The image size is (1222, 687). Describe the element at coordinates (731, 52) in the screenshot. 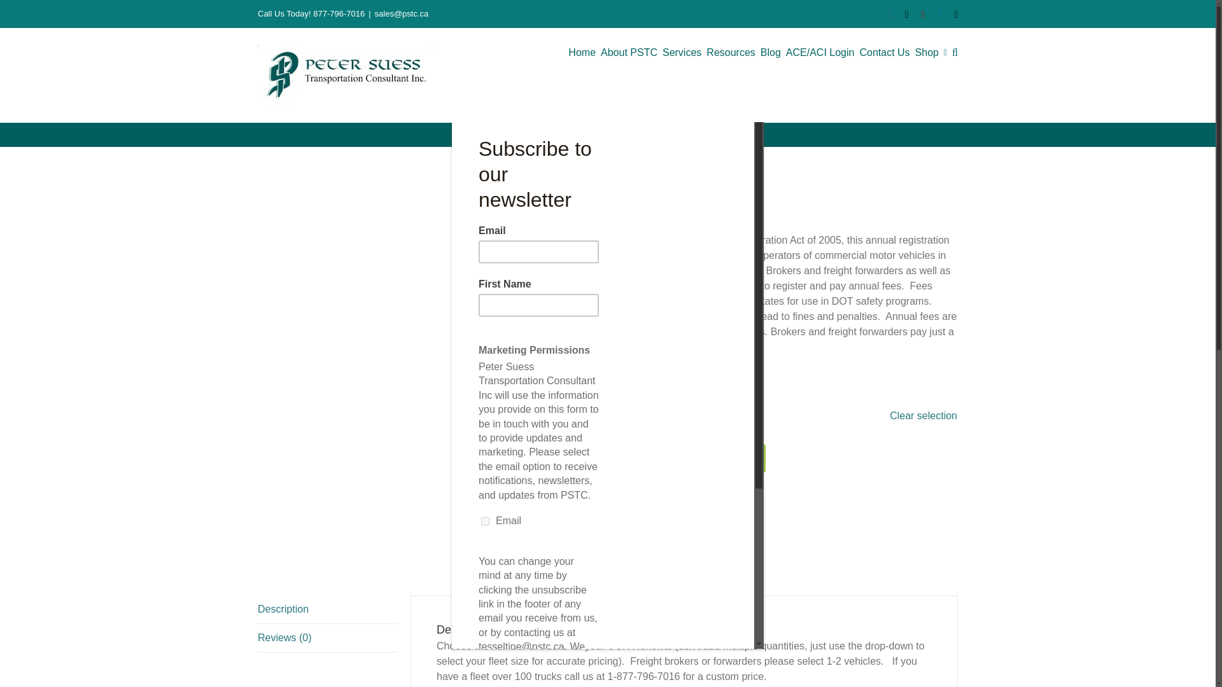

I see `Resources` at that location.